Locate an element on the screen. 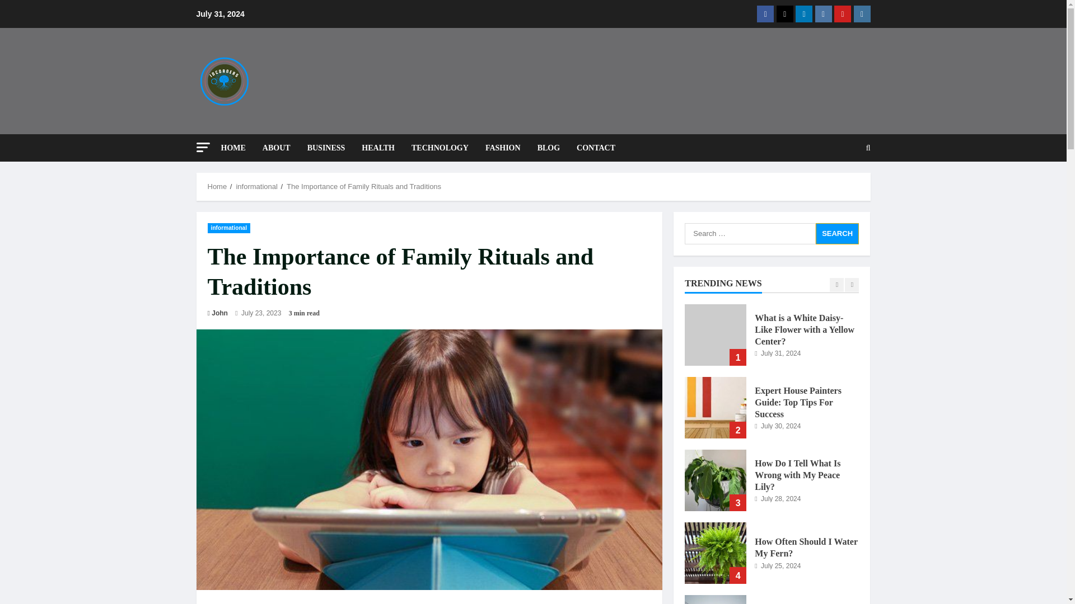 Image resolution: width=1075 pixels, height=604 pixels. ABOUT is located at coordinates (276, 148).